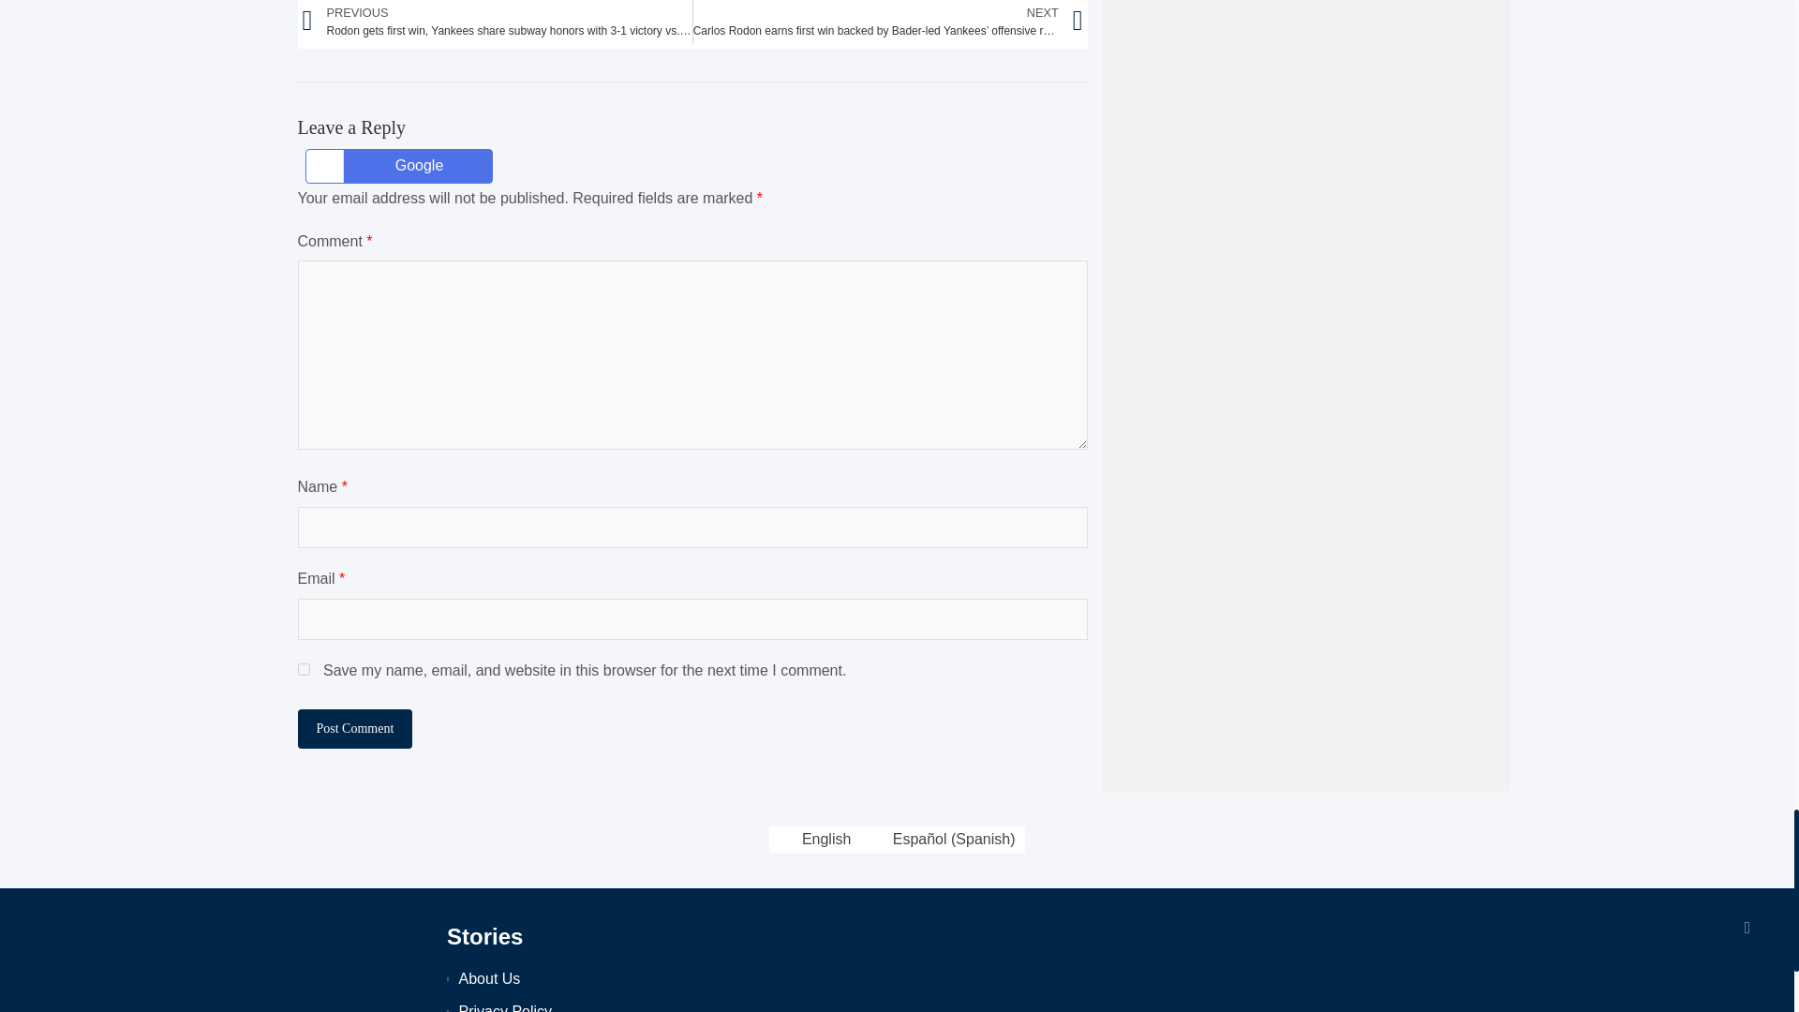 The width and height of the screenshot is (1799, 1012). I want to click on Post Comment, so click(356, 729).